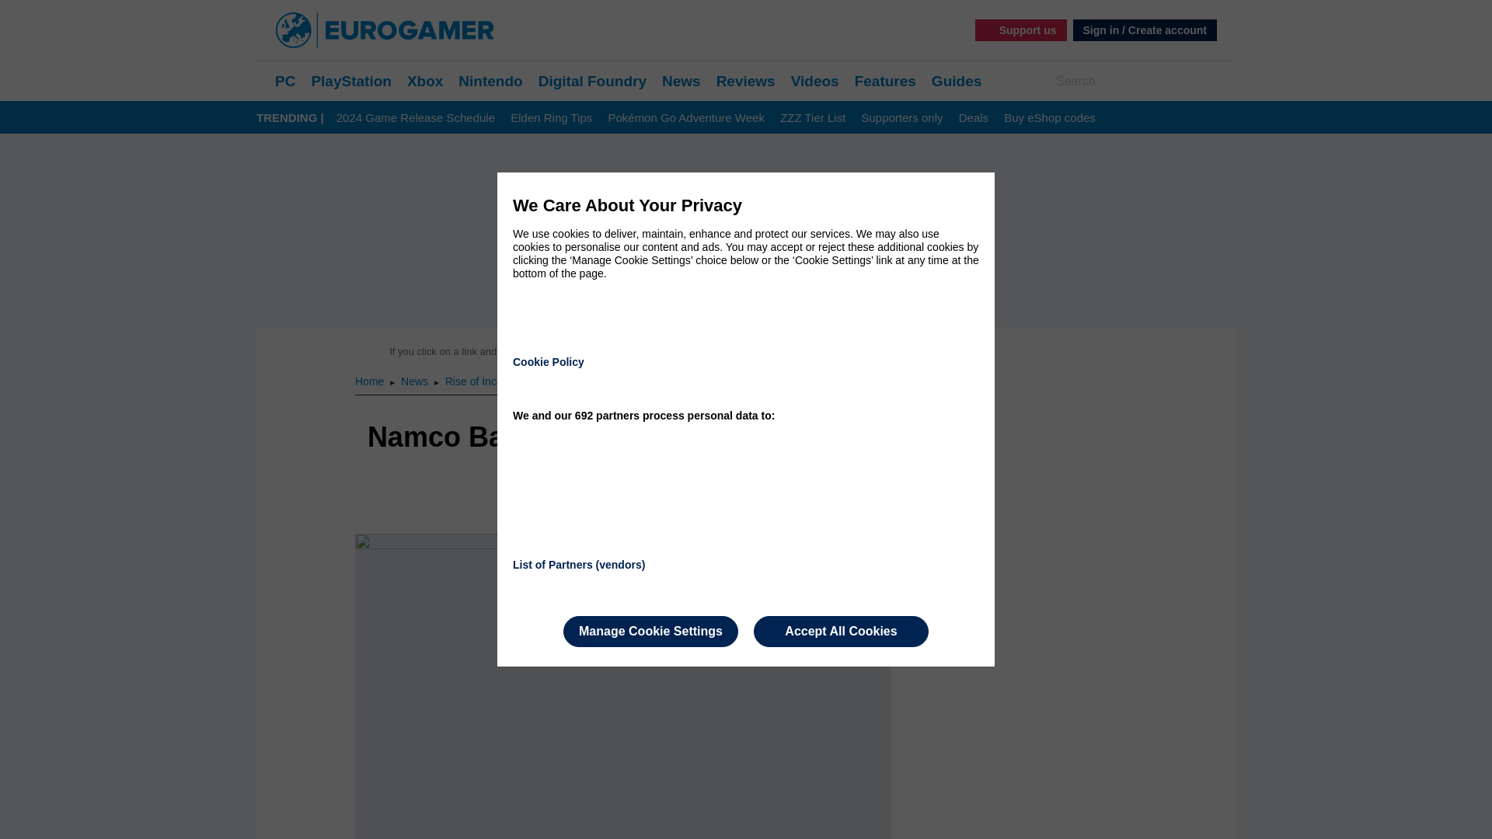 Image resolution: width=1492 pixels, height=839 pixels. What do you see at coordinates (551, 118) in the screenshot?
I see `Elden Ring Tips` at bounding box center [551, 118].